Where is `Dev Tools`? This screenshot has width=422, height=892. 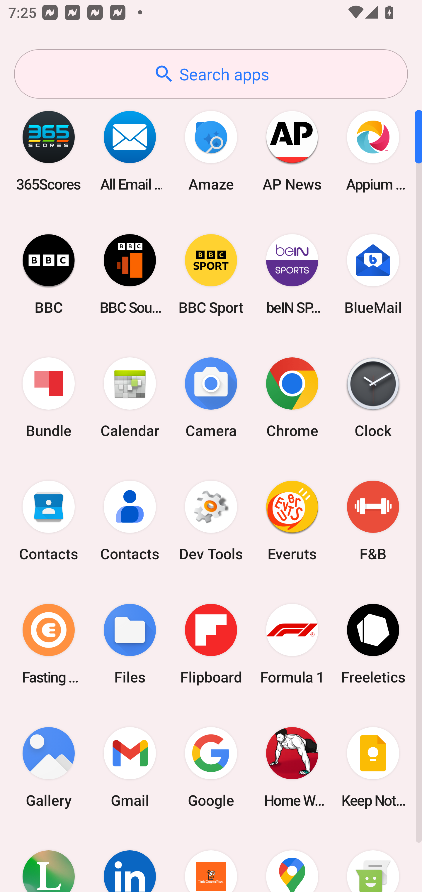 Dev Tools is located at coordinates (211, 521).